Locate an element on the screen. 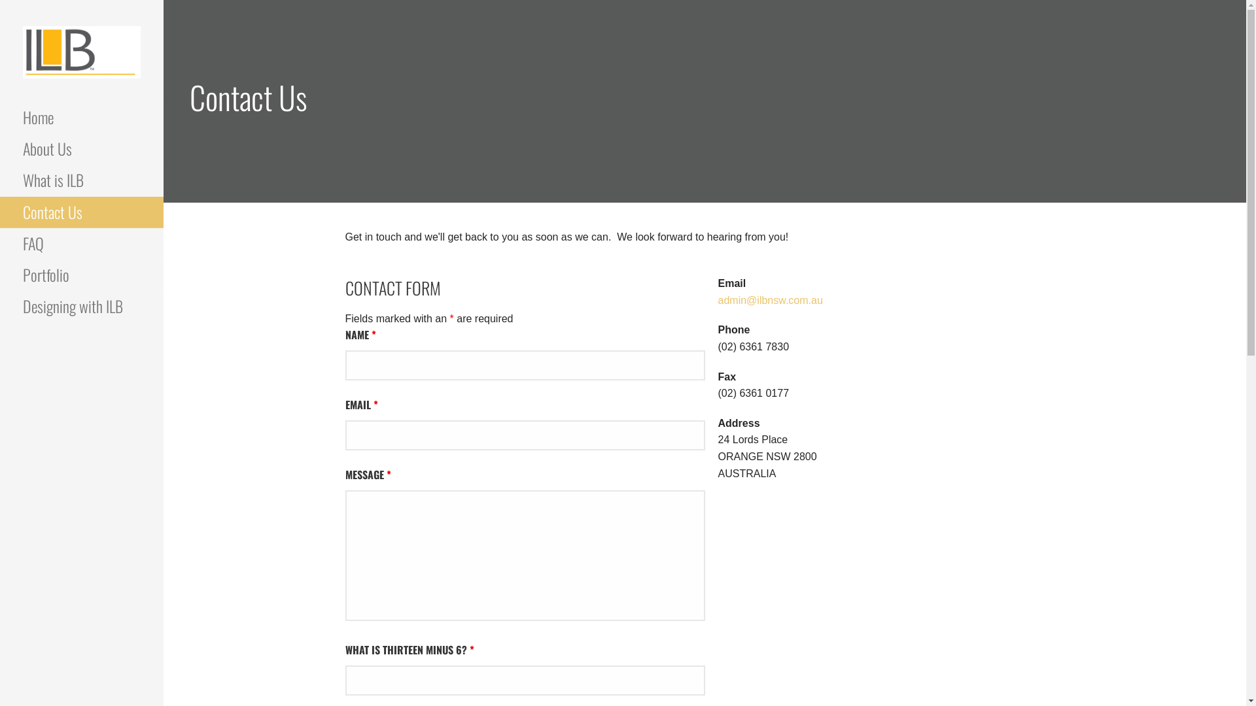 This screenshot has height=706, width=1256. Portfolio is located at coordinates (82, 275).